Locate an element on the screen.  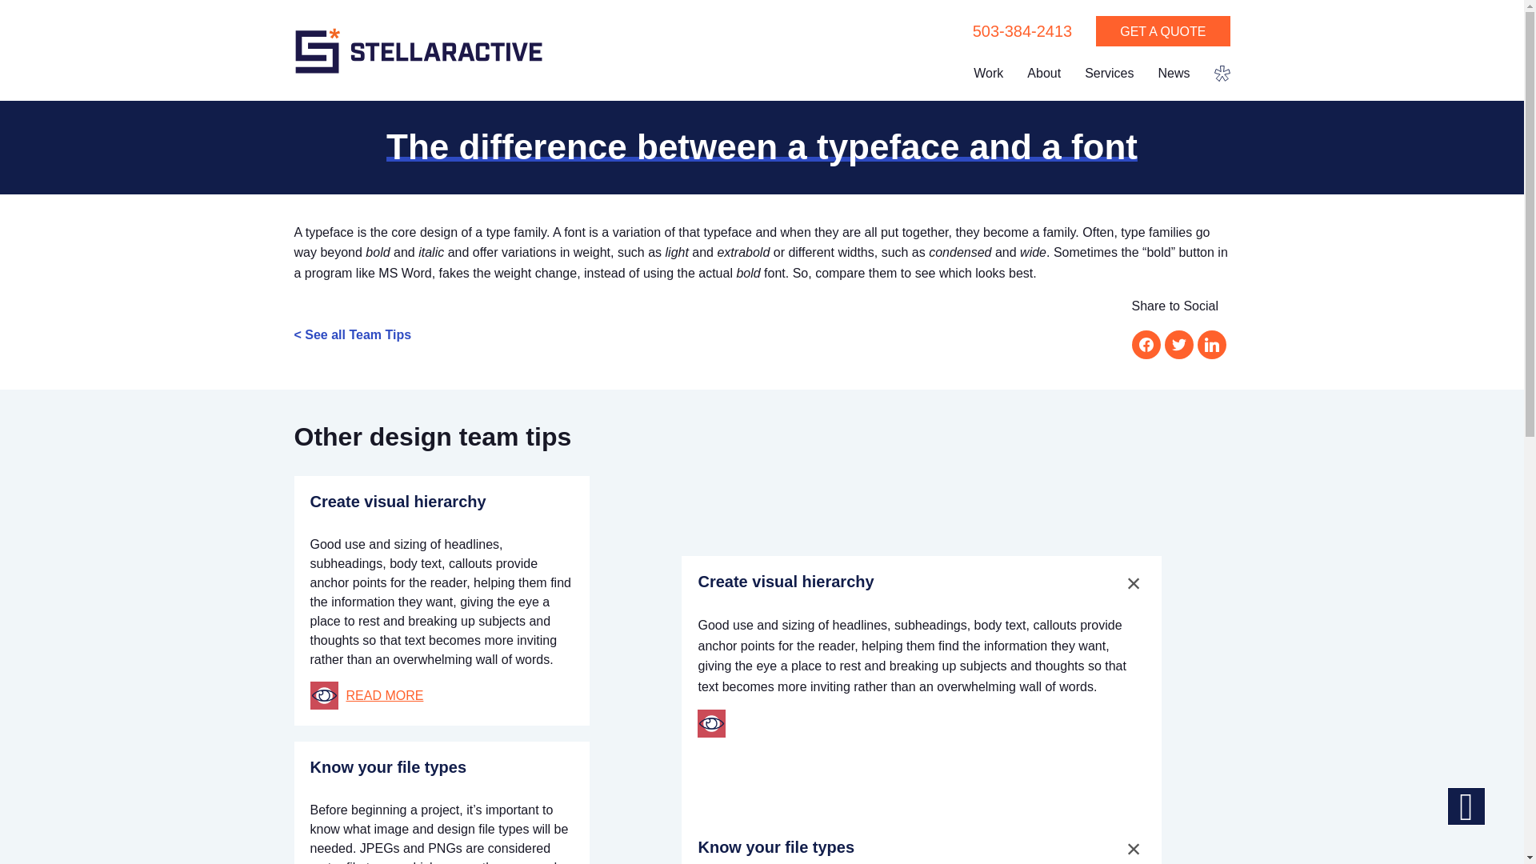
503-384-2413 is located at coordinates (1022, 31).